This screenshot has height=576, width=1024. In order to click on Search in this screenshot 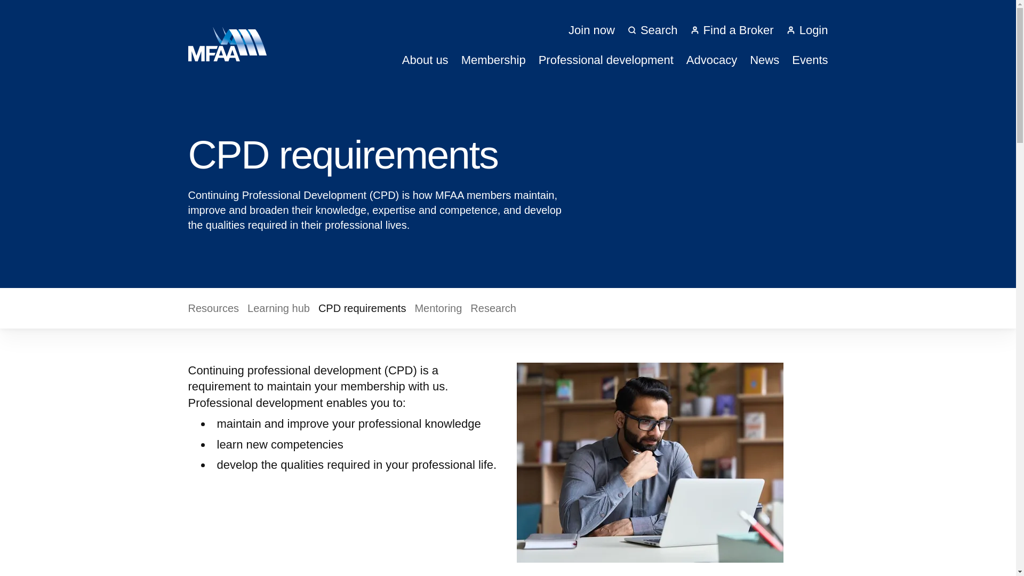, I will do `click(653, 30)`.